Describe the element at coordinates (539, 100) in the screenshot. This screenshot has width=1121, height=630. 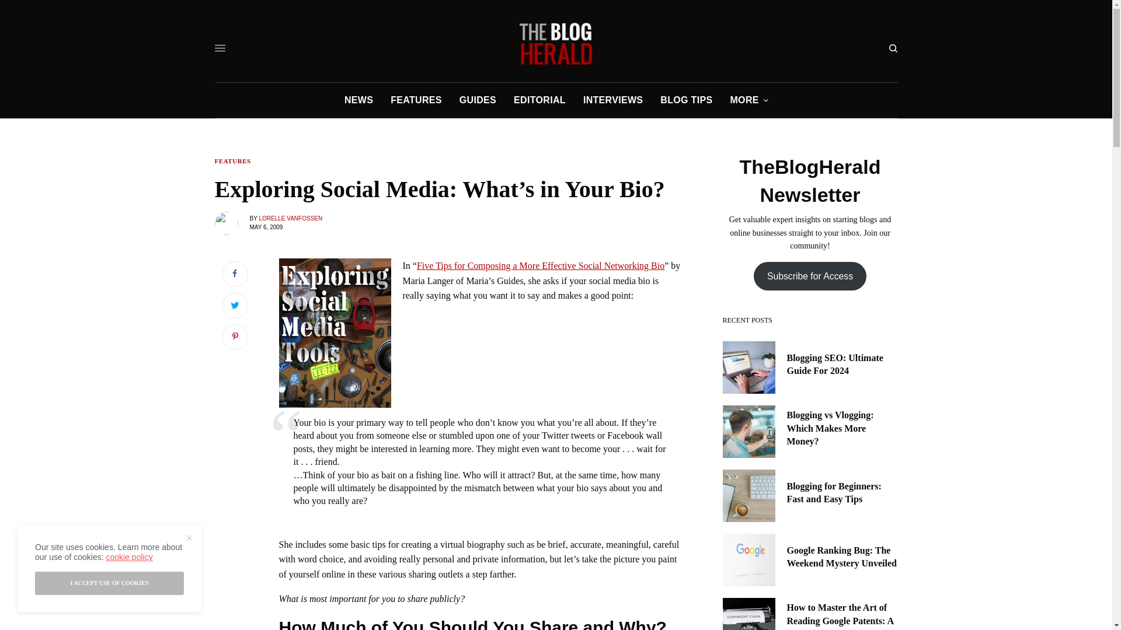
I see `EDITORIAL` at that location.